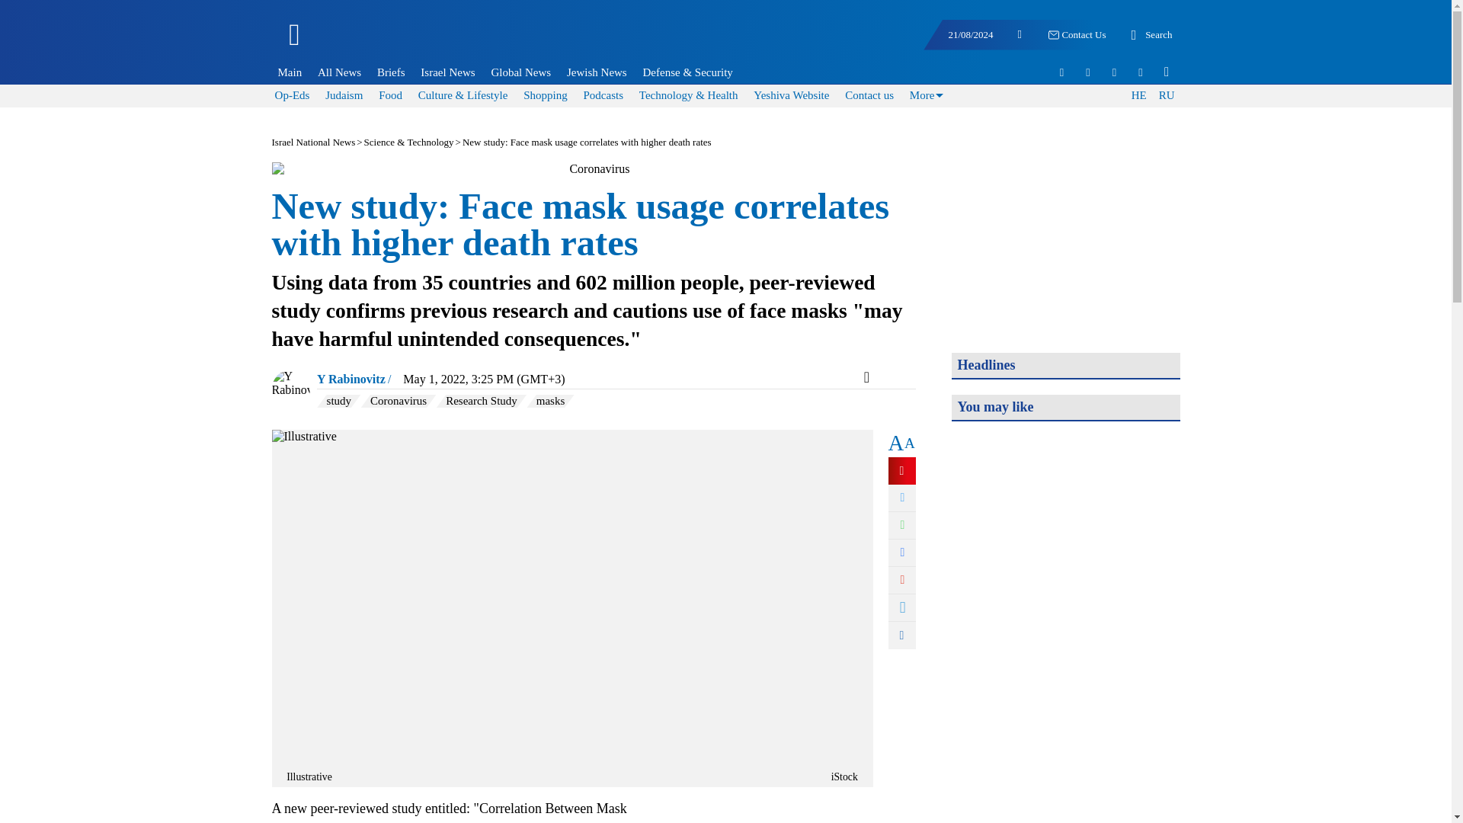 The image size is (1463, 823). Describe the element at coordinates (391, 72) in the screenshot. I see `Briefs` at that location.